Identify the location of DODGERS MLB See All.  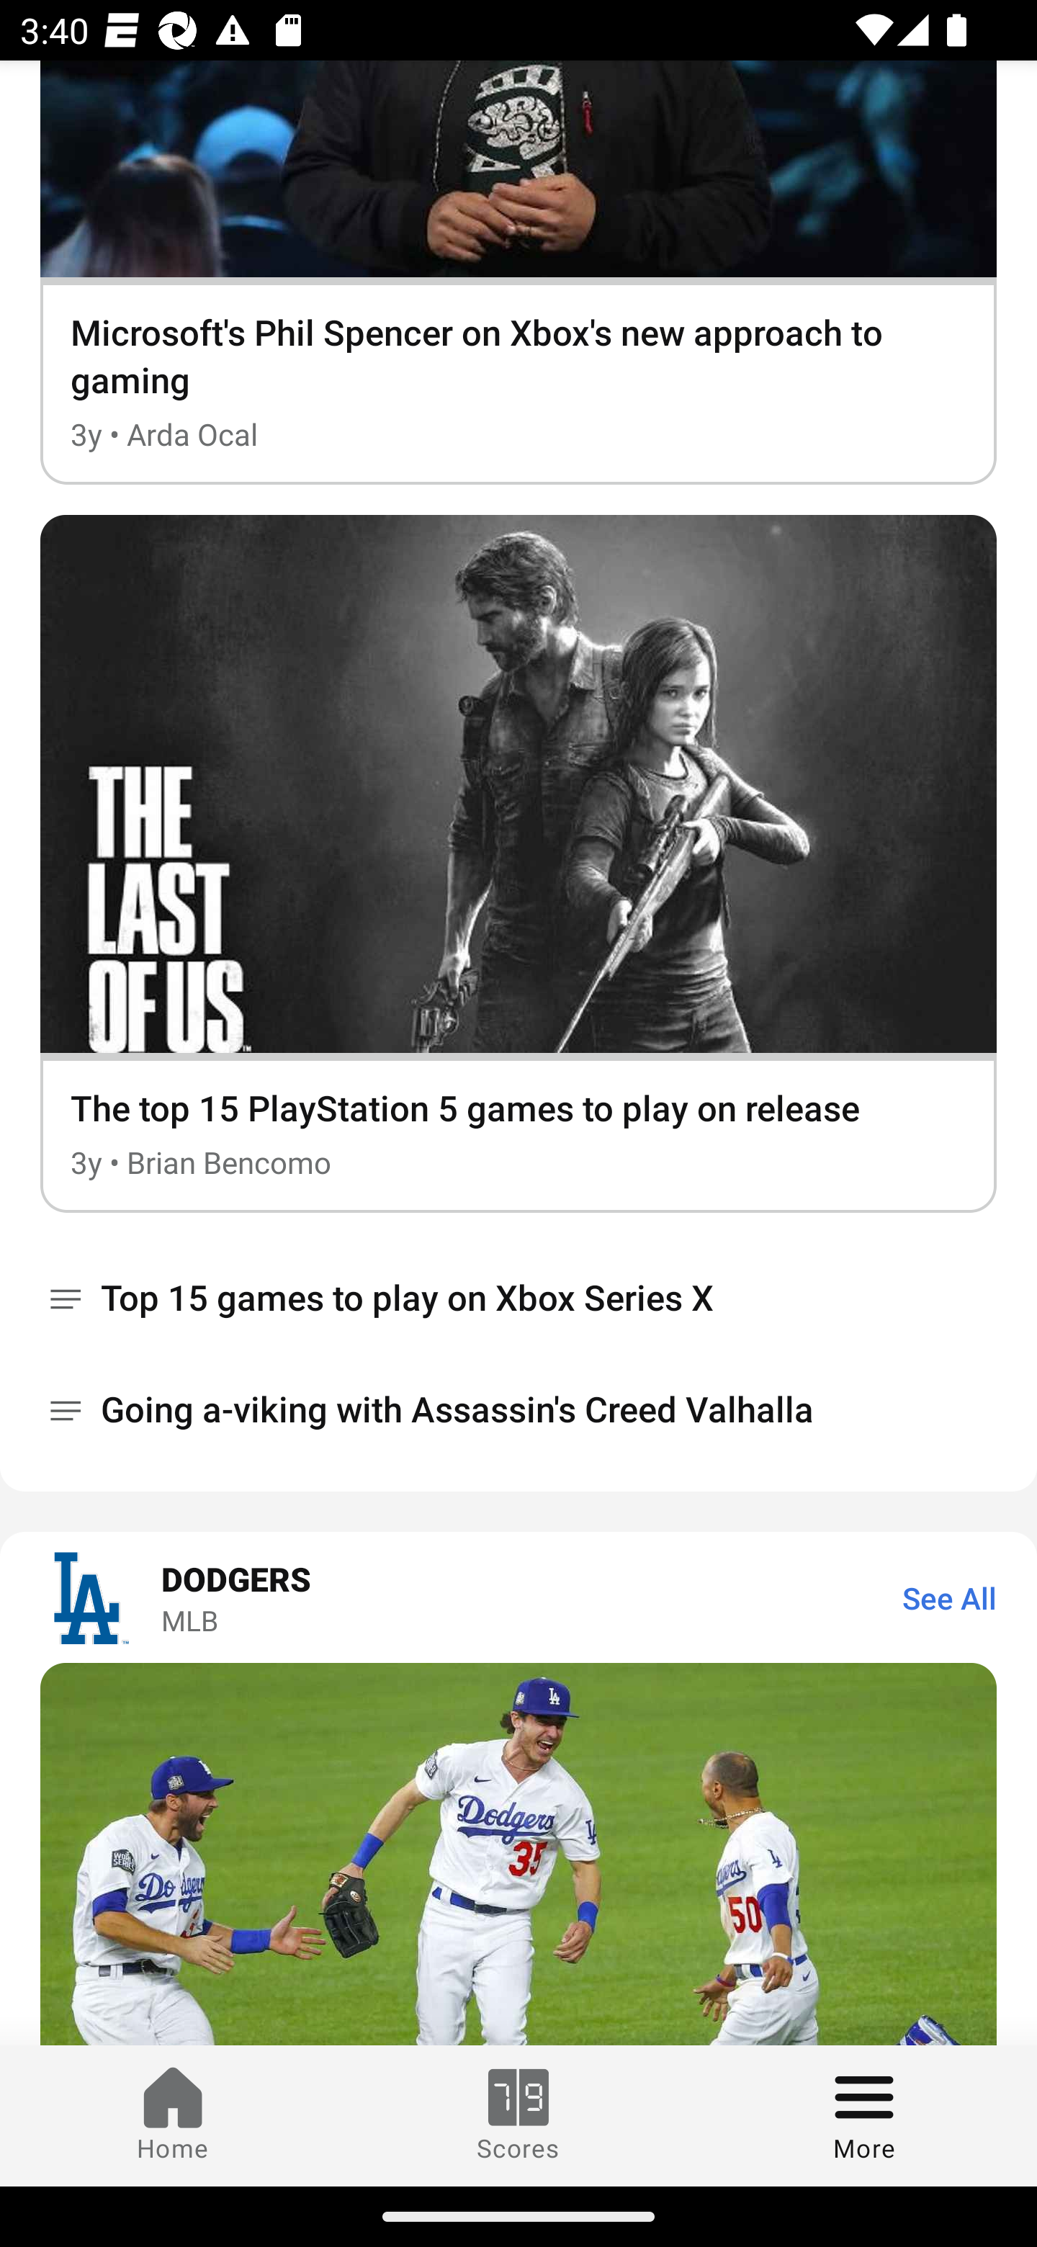
(518, 1597).